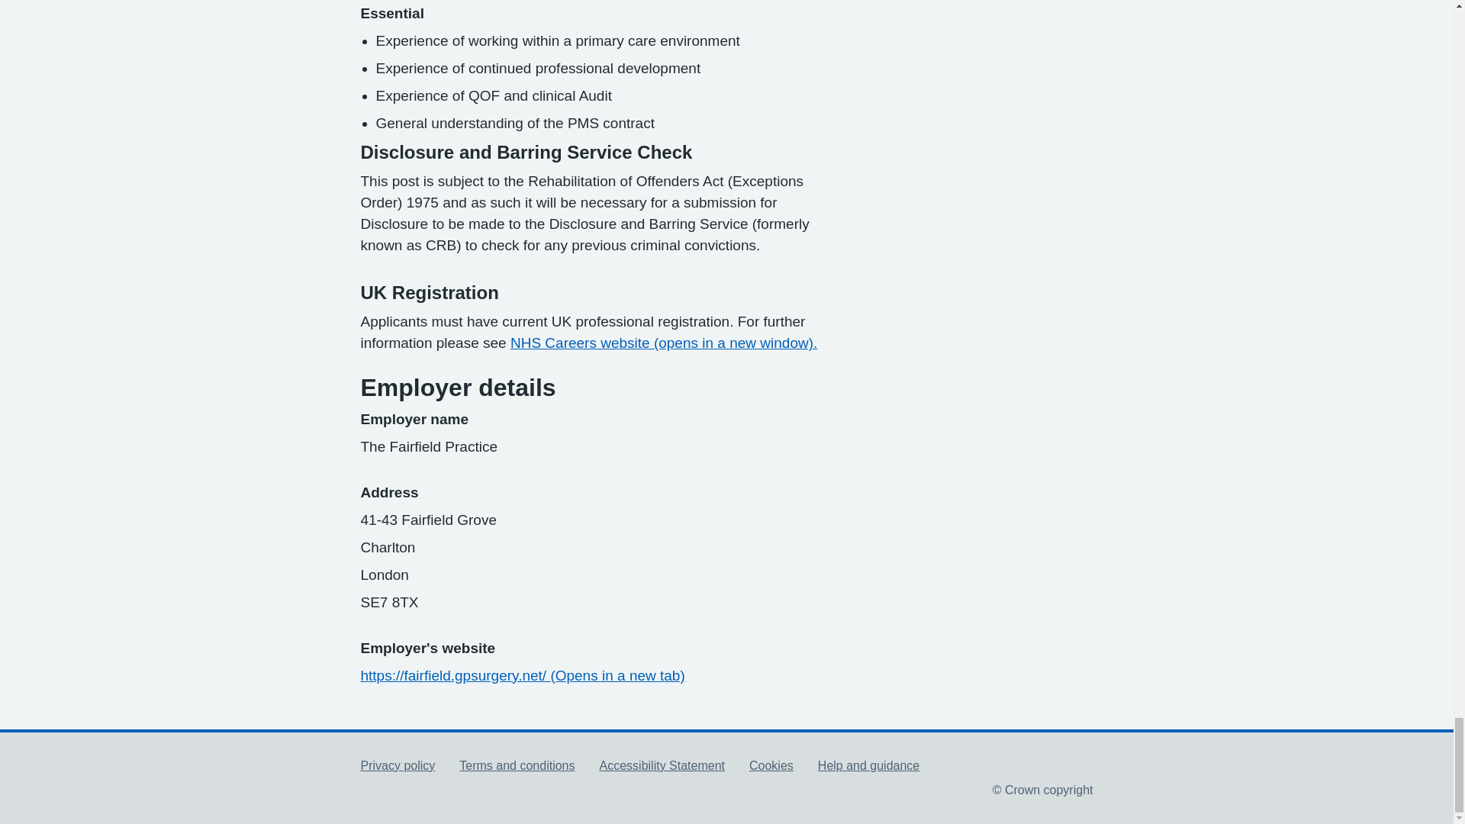 The height and width of the screenshot is (824, 1465). I want to click on Privacy policy, so click(398, 764).